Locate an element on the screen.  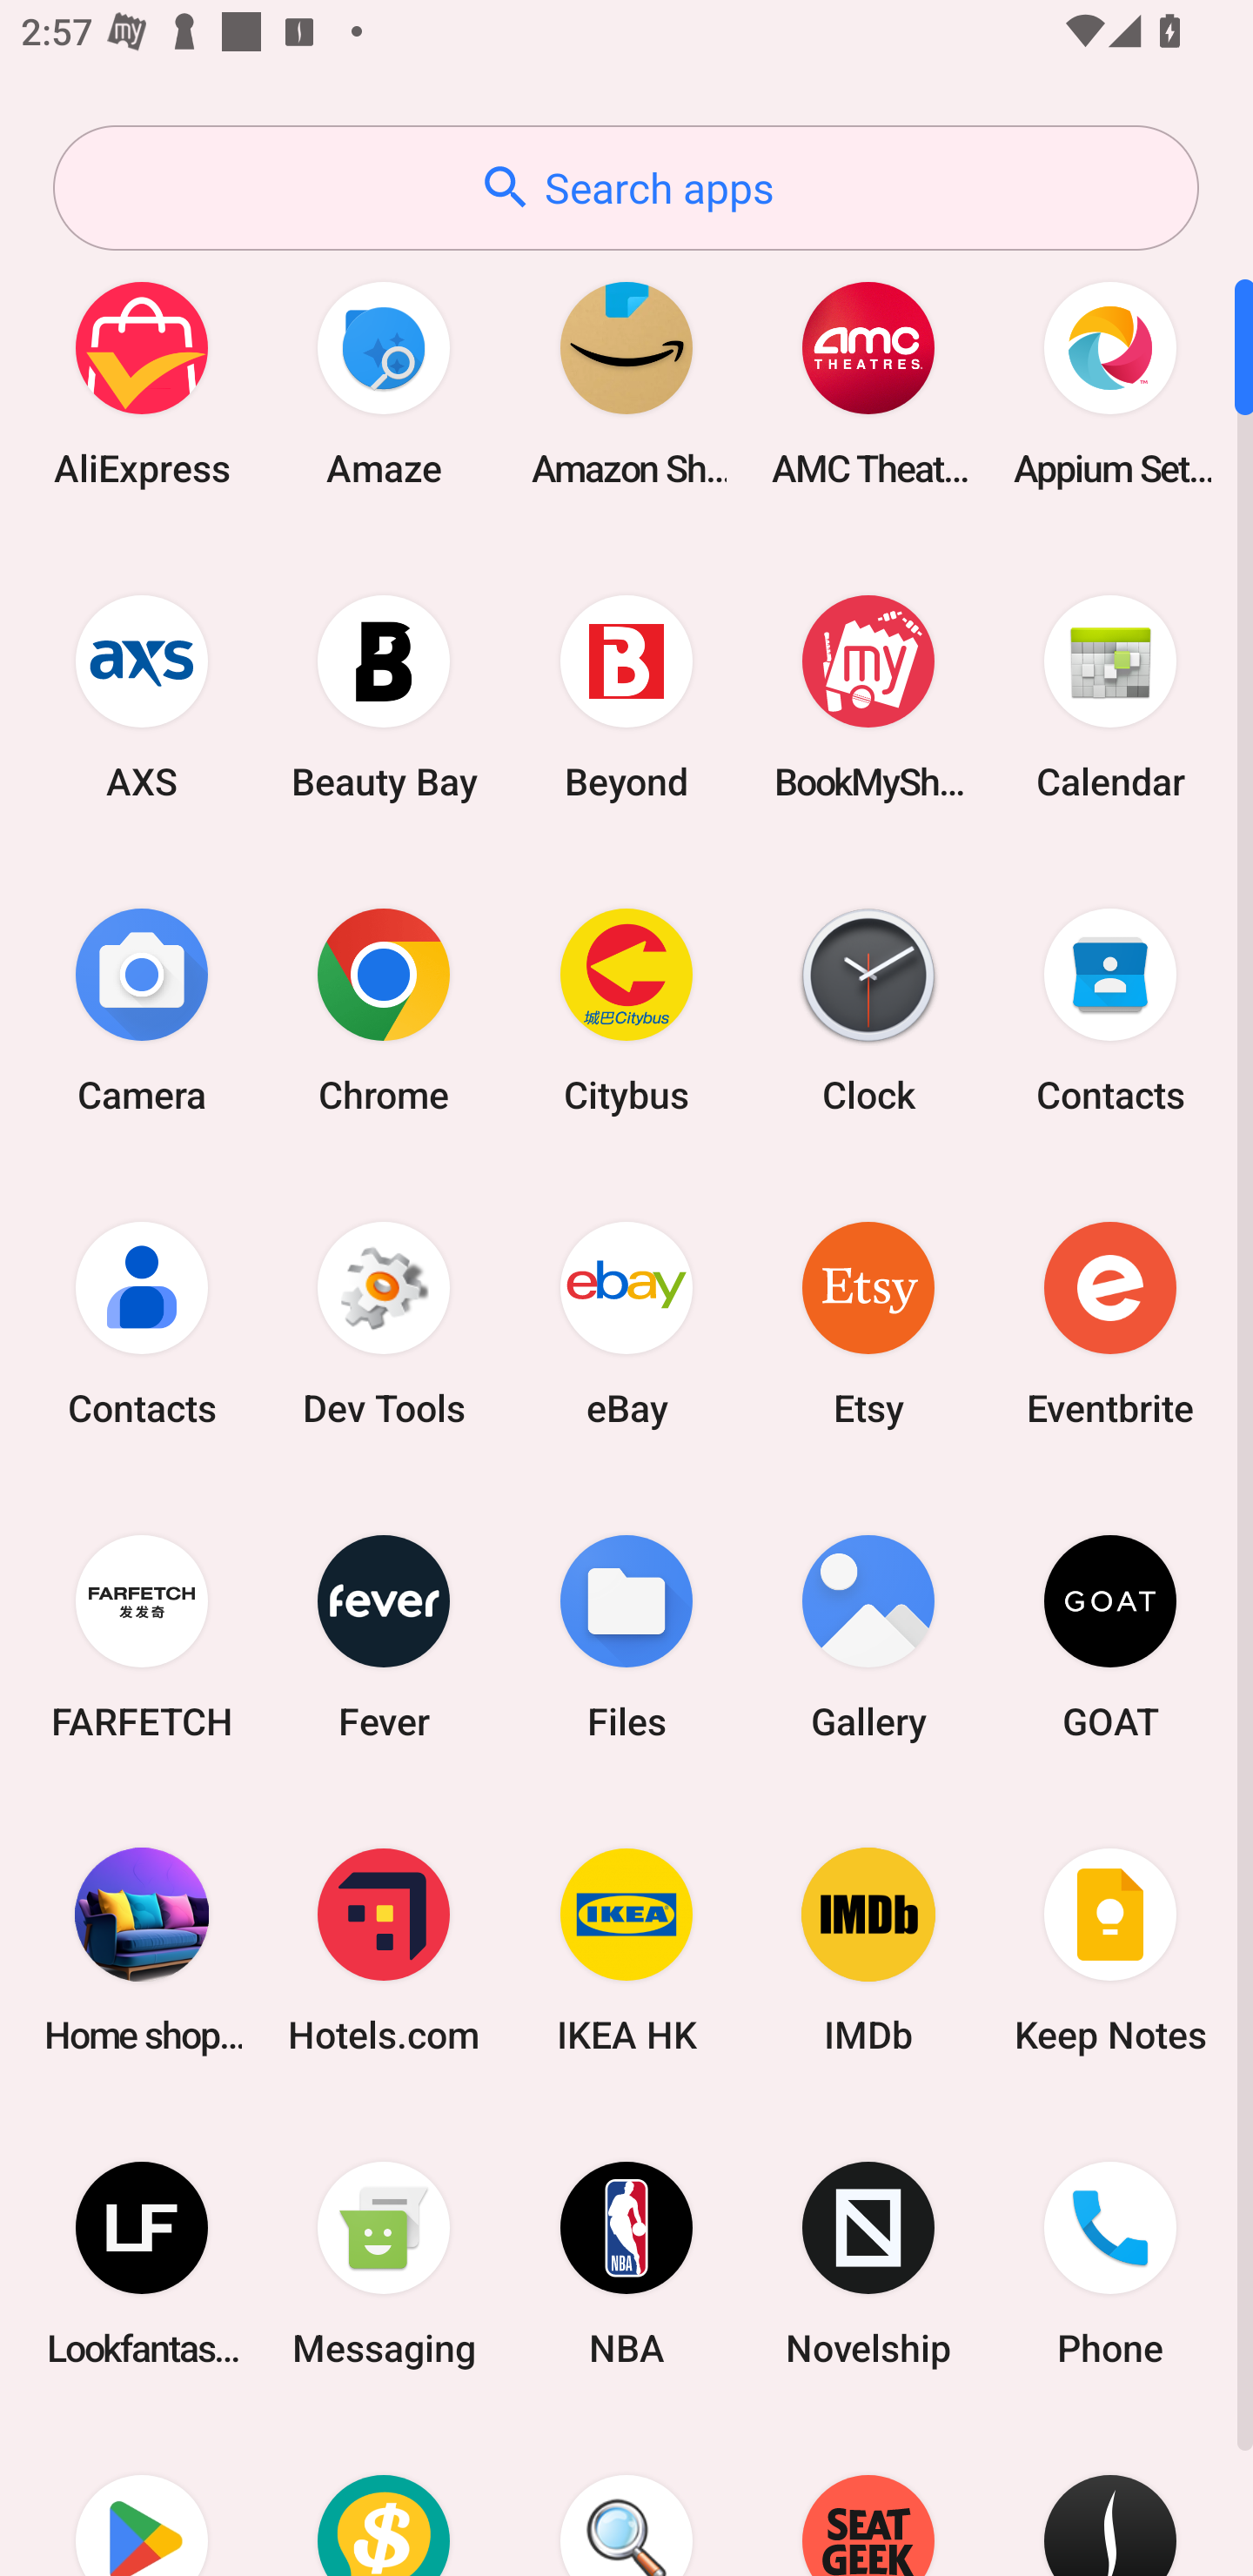
AMC Theatres is located at coordinates (868, 383).